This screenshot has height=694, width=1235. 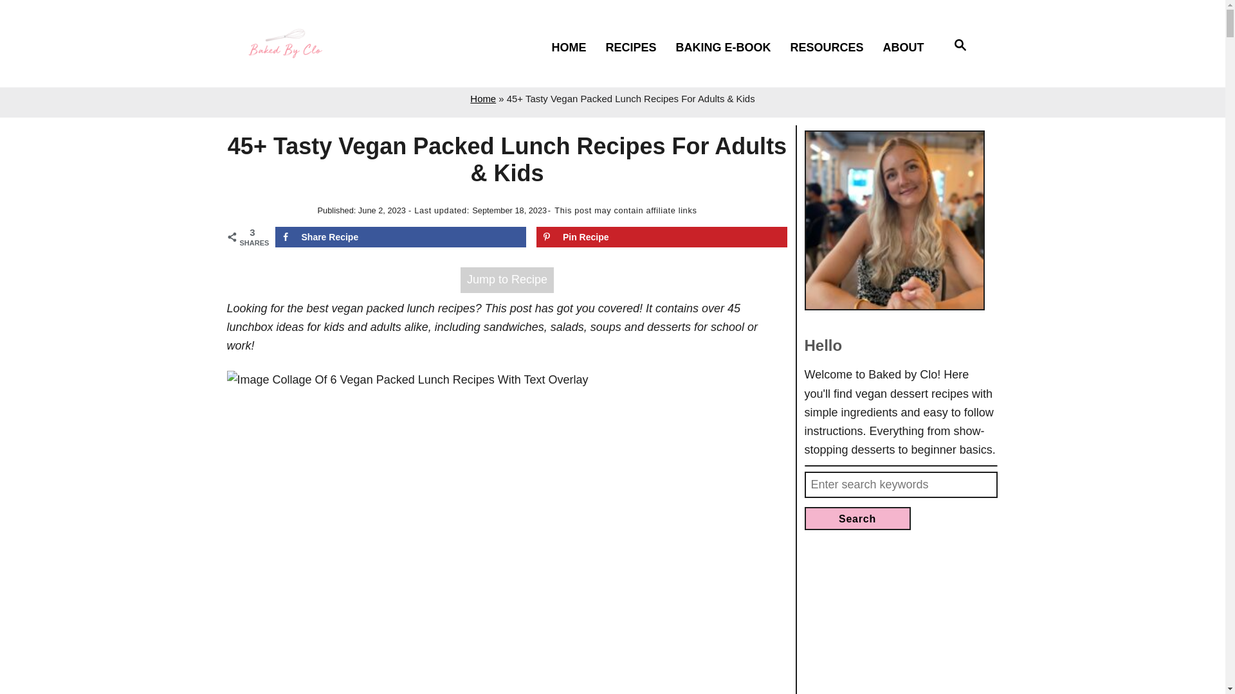 What do you see at coordinates (401, 236) in the screenshot?
I see `Share on Facebook` at bounding box center [401, 236].